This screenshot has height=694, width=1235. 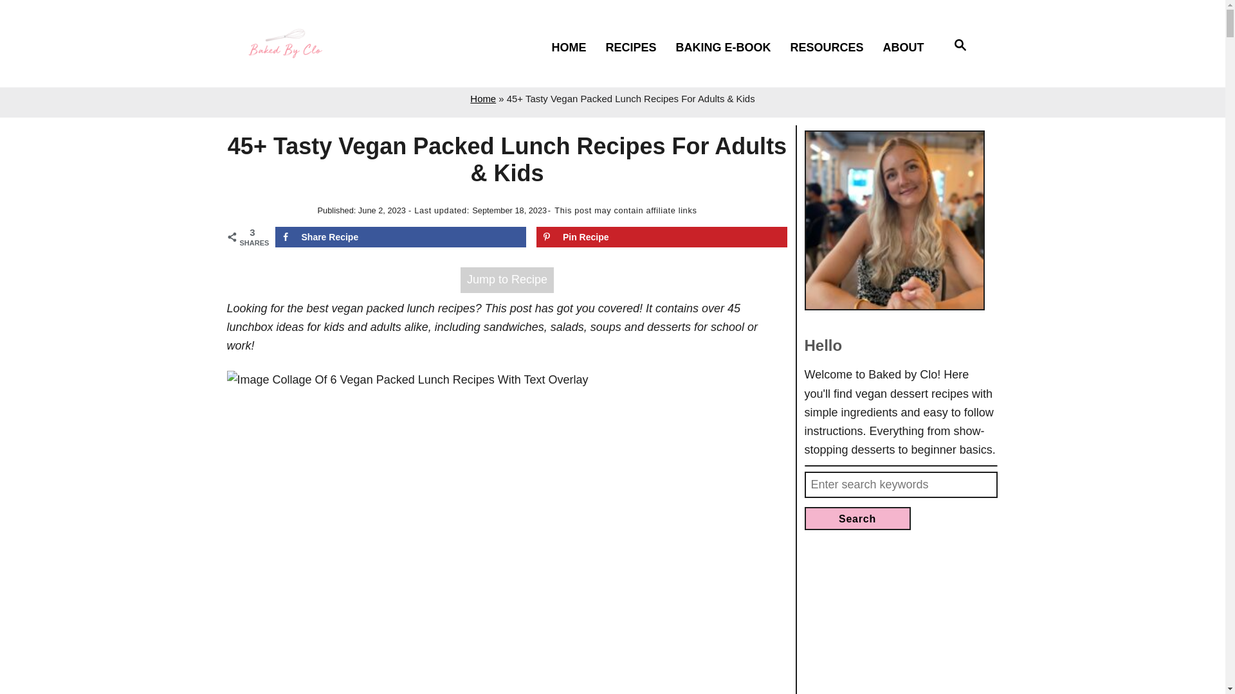 What do you see at coordinates (401, 236) in the screenshot?
I see `Share on Facebook` at bounding box center [401, 236].